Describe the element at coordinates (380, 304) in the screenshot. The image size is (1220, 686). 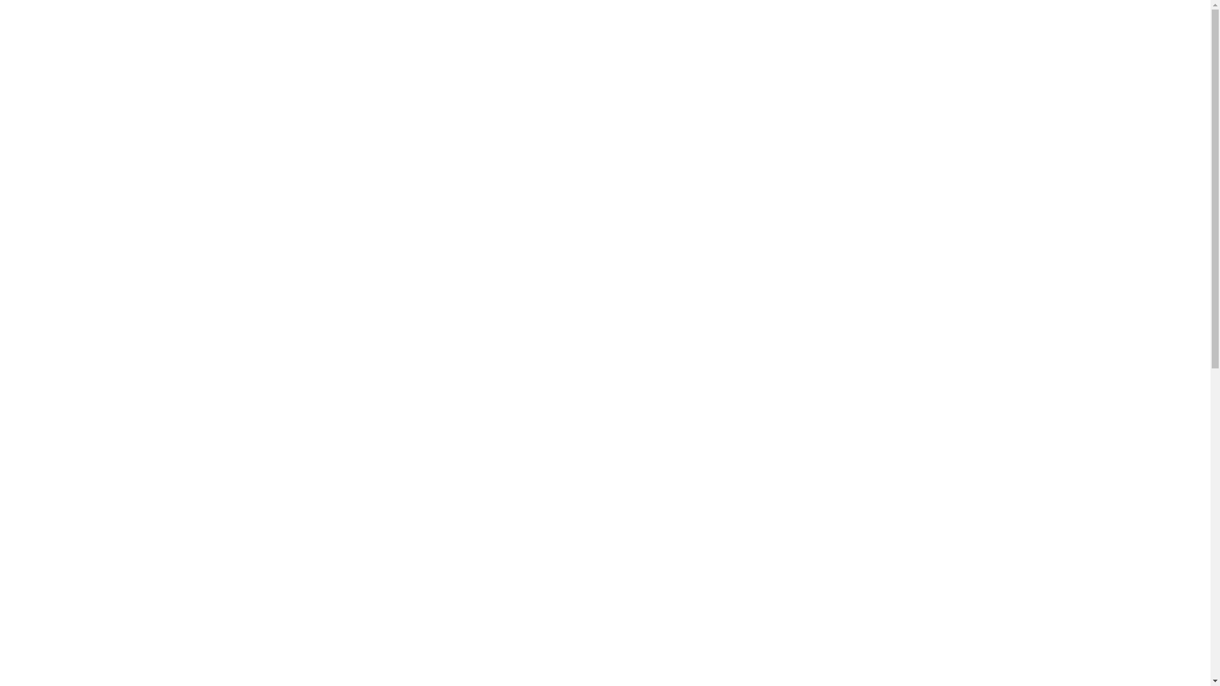
I see `Share on twitter` at that location.